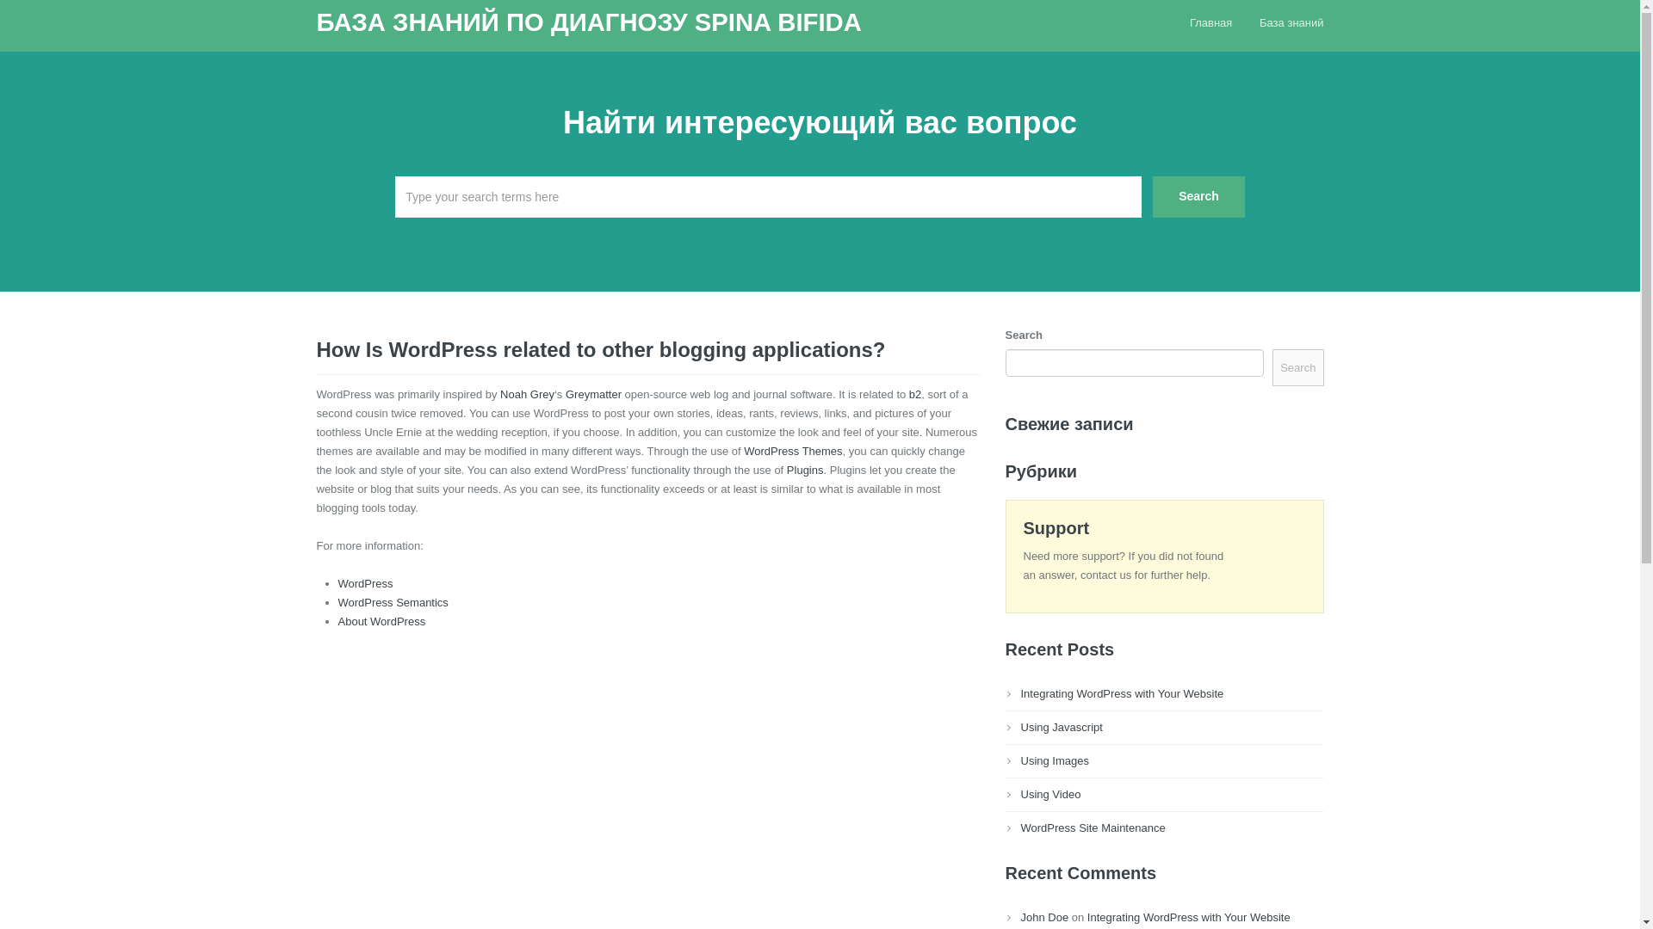 Image resolution: width=1653 pixels, height=929 pixels. Describe the element at coordinates (592, 394) in the screenshot. I see `Greymatter` at that location.